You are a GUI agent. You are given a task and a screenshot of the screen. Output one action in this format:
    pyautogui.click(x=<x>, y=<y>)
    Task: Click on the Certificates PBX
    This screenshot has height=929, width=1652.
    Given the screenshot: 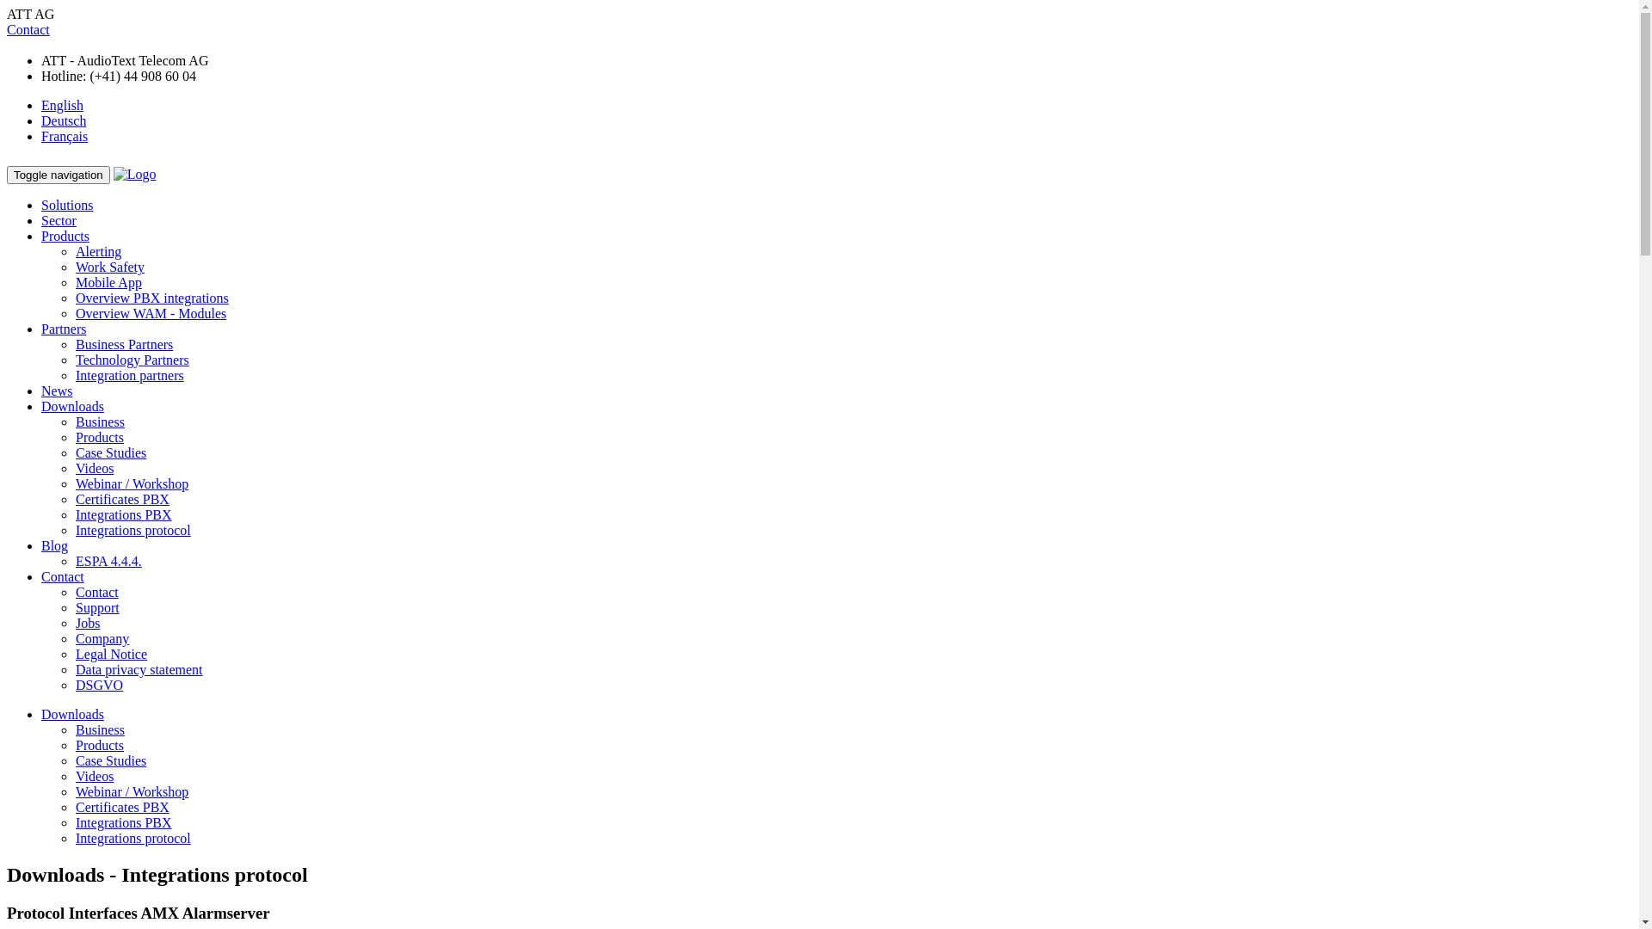 What is the action you would take?
    pyautogui.click(x=122, y=807)
    